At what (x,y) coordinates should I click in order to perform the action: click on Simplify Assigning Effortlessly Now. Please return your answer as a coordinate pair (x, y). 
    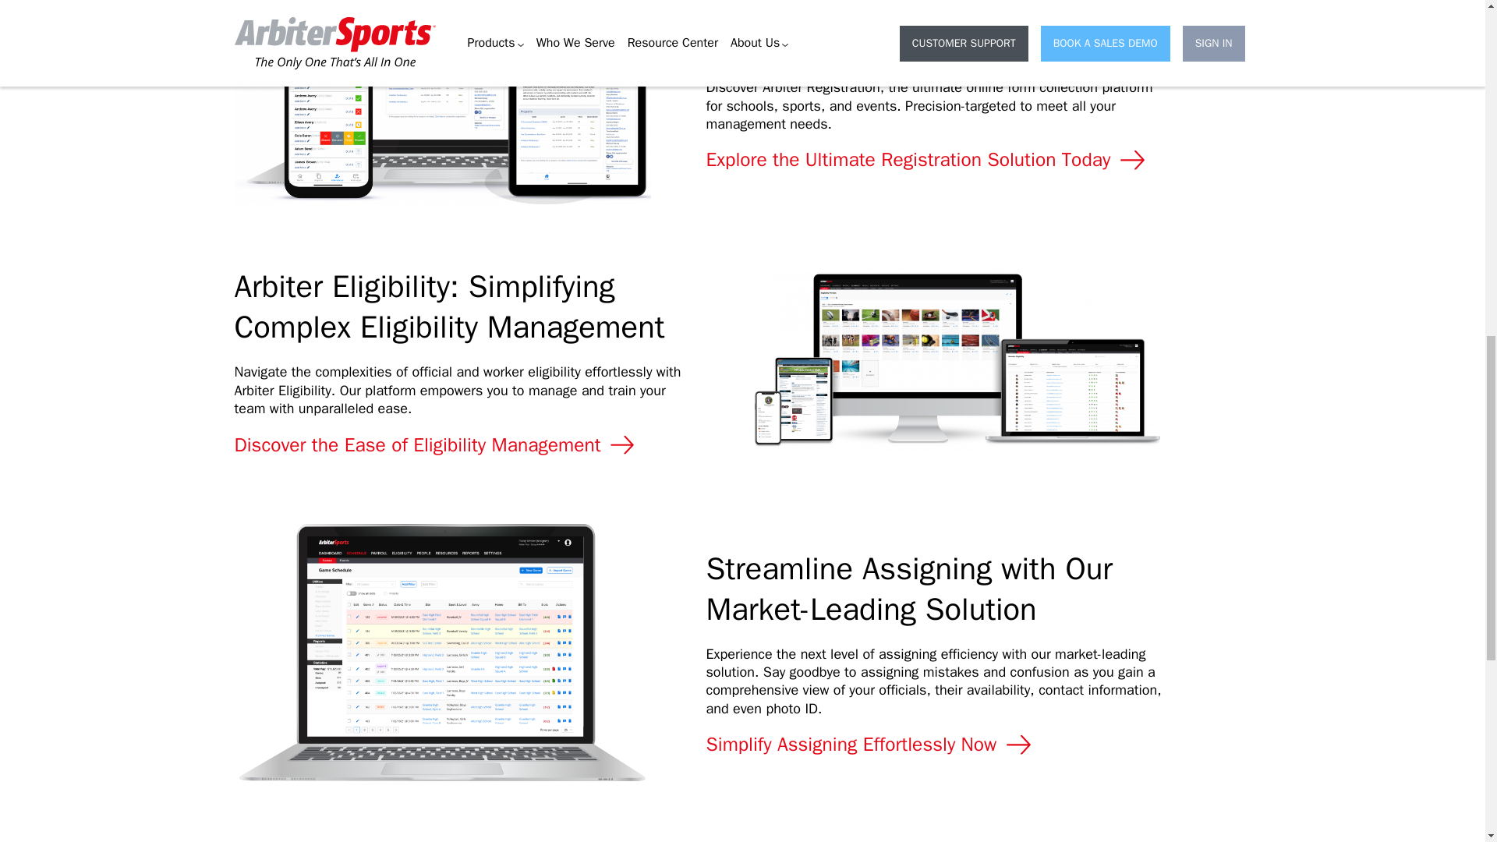
    Looking at the image, I should click on (871, 744).